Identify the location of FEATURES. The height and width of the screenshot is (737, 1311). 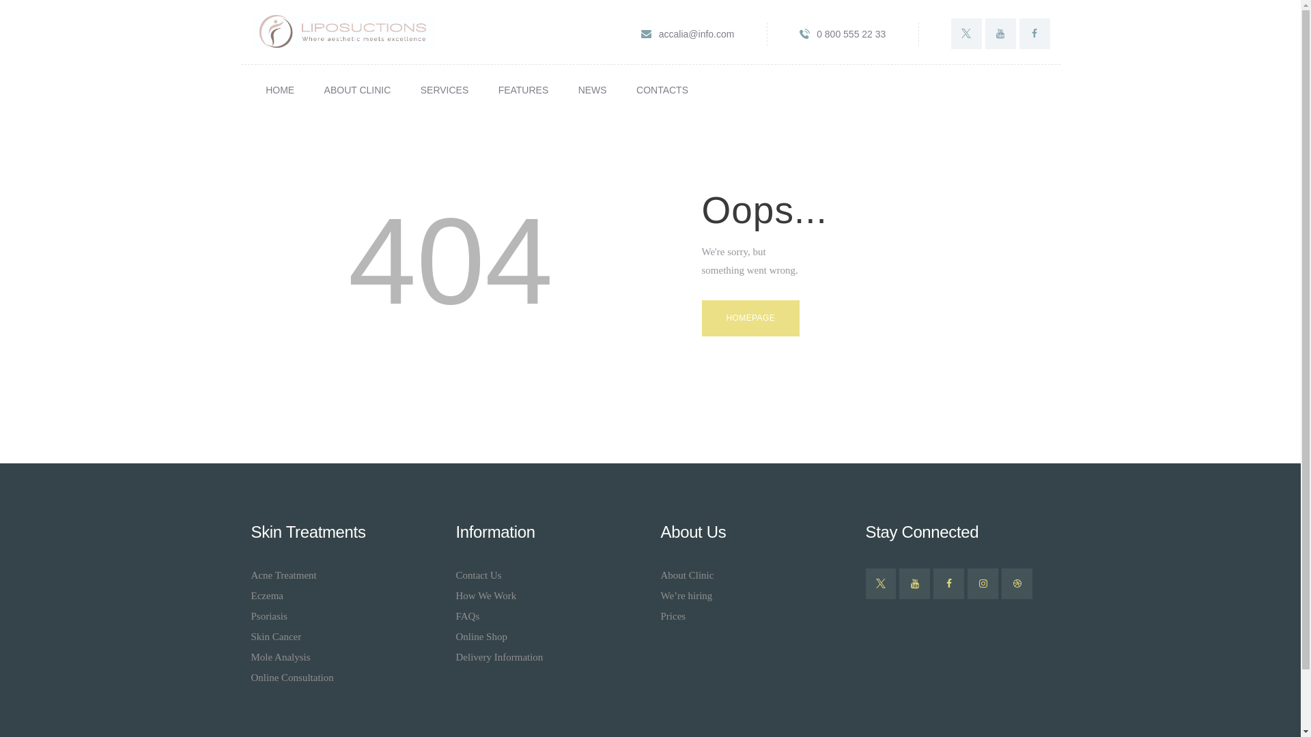
(523, 90).